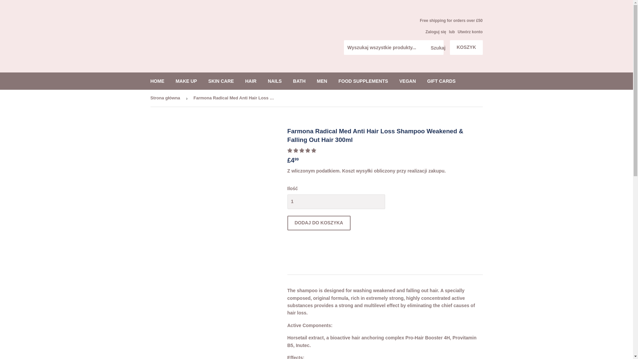  I want to click on KOSZYK, so click(466, 47).